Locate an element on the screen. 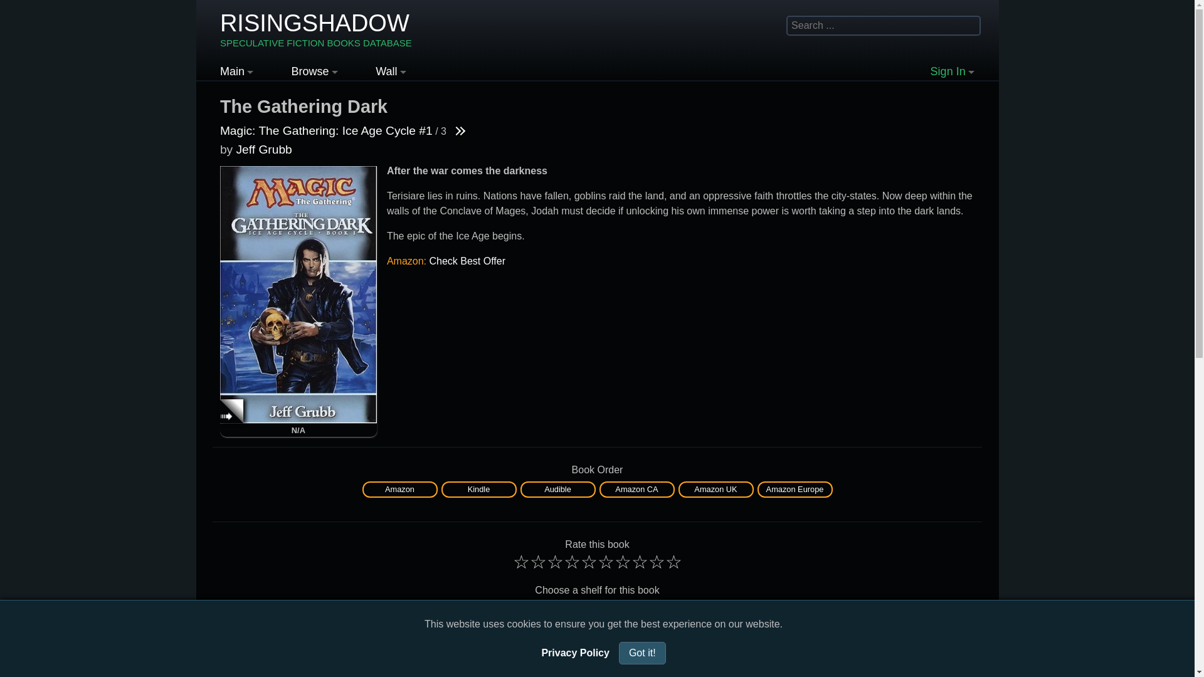 The height and width of the screenshot is (677, 1204). Kindle is located at coordinates (478, 489).